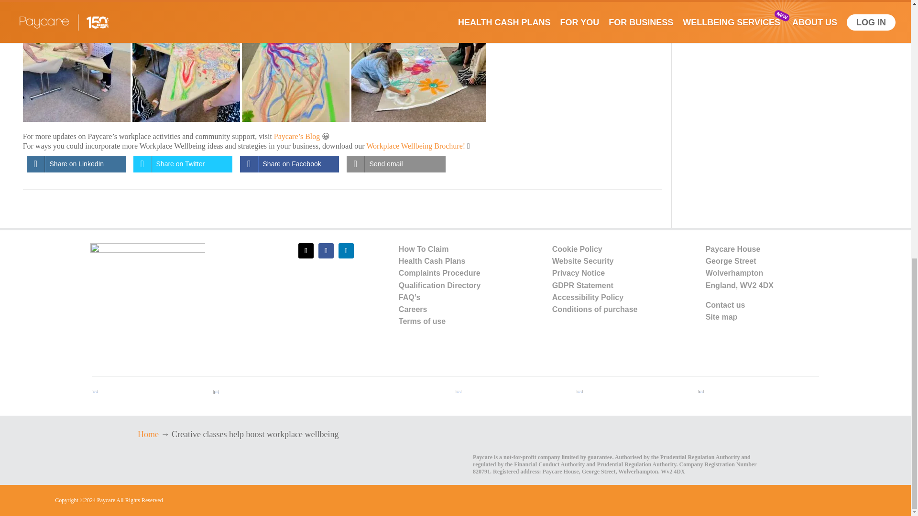 Image resolution: width=918 pixels, height=516 pixels. I want to click on Follow on LinkedIn, so click(346, 250).